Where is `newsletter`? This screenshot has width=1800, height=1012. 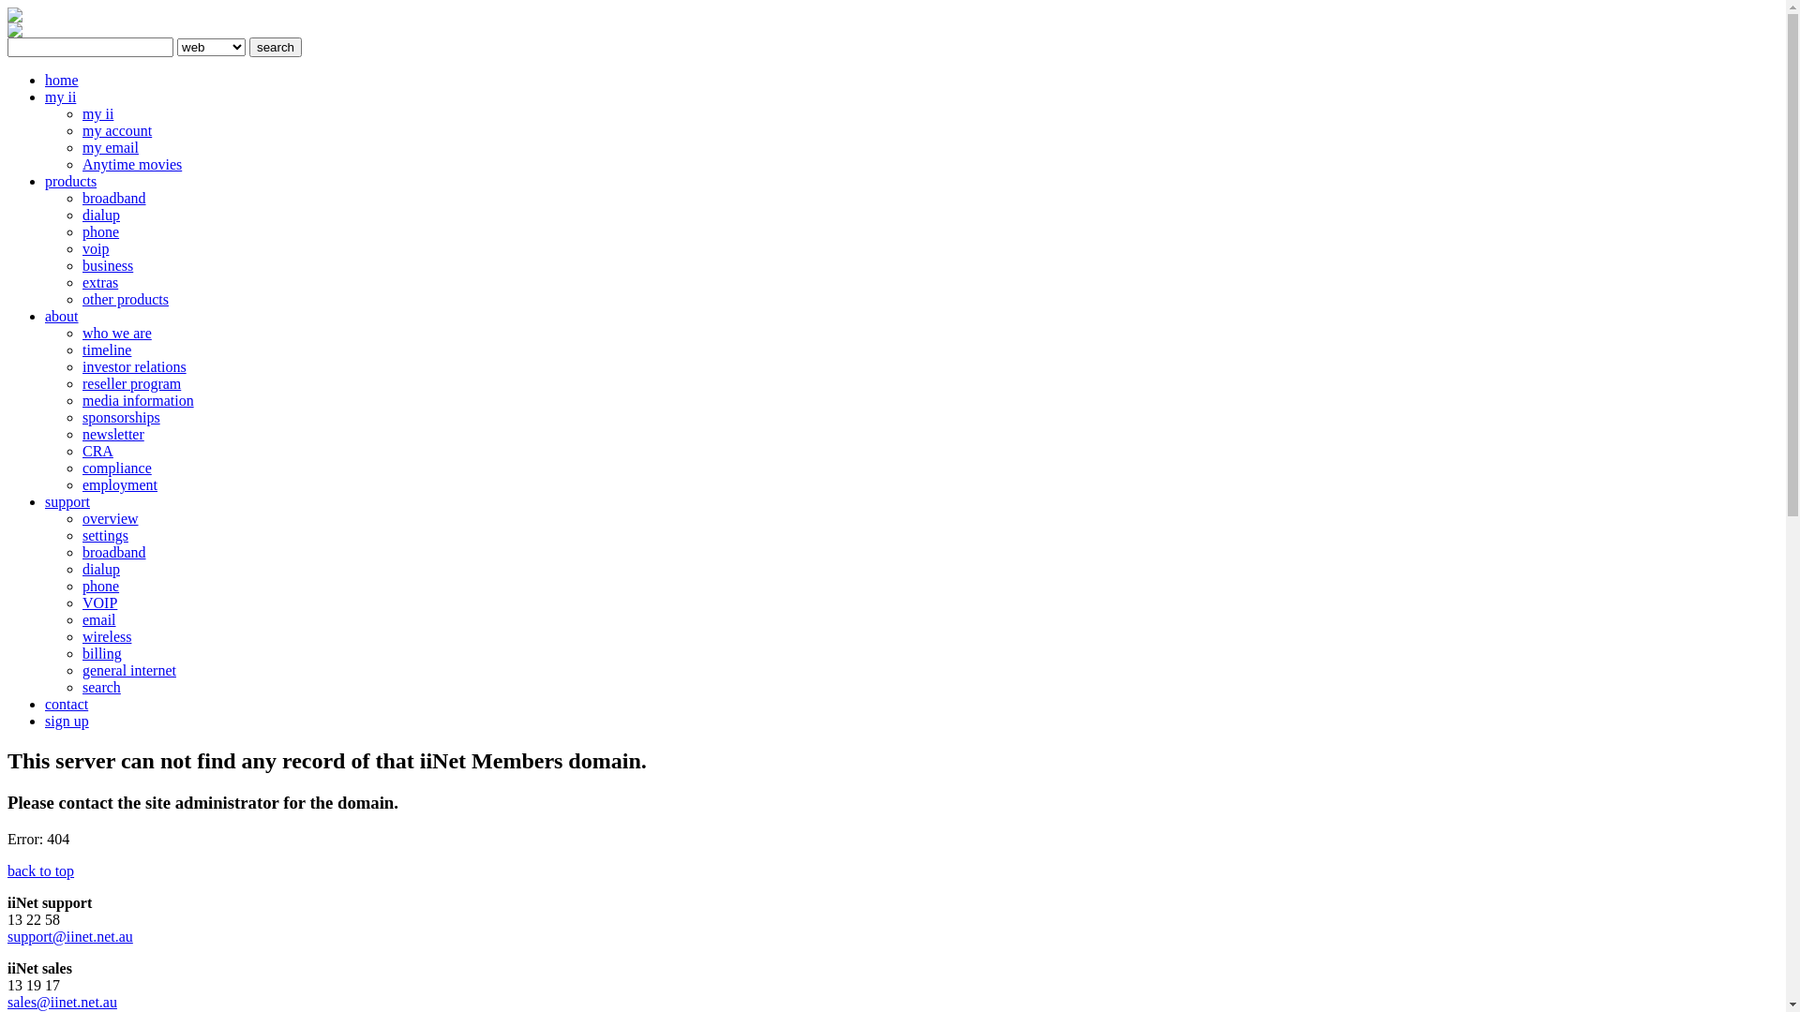
newsletter is located at coordinates (113, 435).